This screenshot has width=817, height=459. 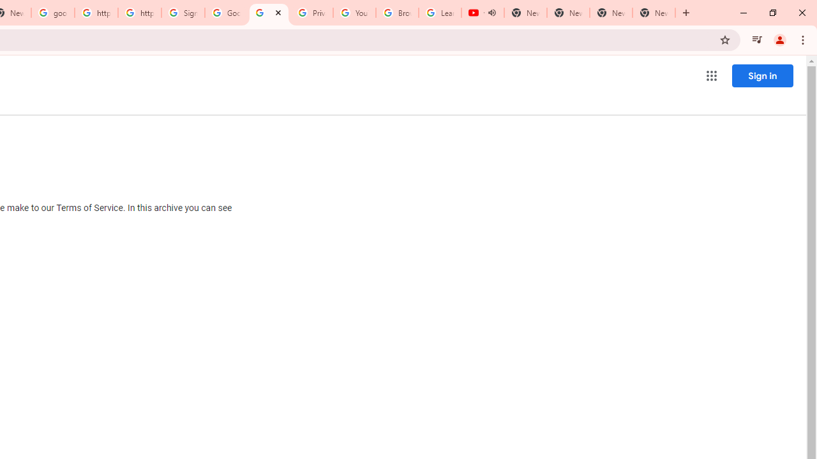 What do you see at coordinates (654, 13) in the screenshot?
I see `New Tab` at bounding box center [654, 13].